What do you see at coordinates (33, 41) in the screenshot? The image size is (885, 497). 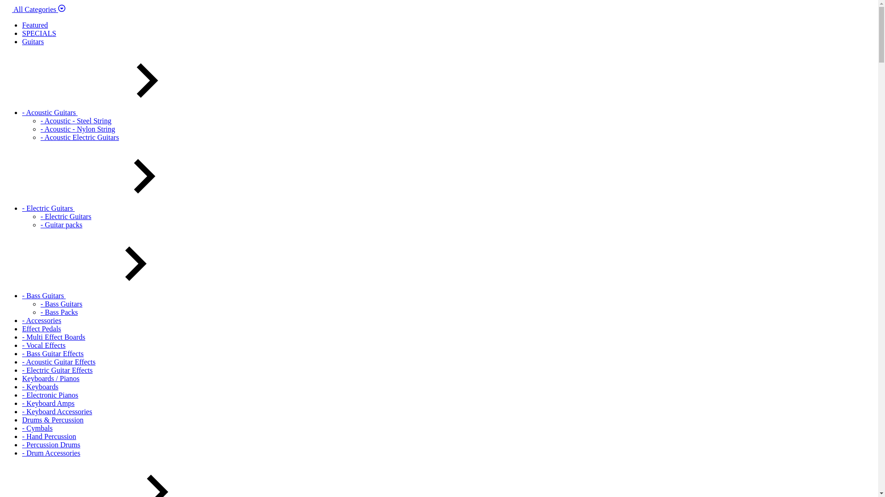 I see `Guitars` at bounding box center [33, 41].